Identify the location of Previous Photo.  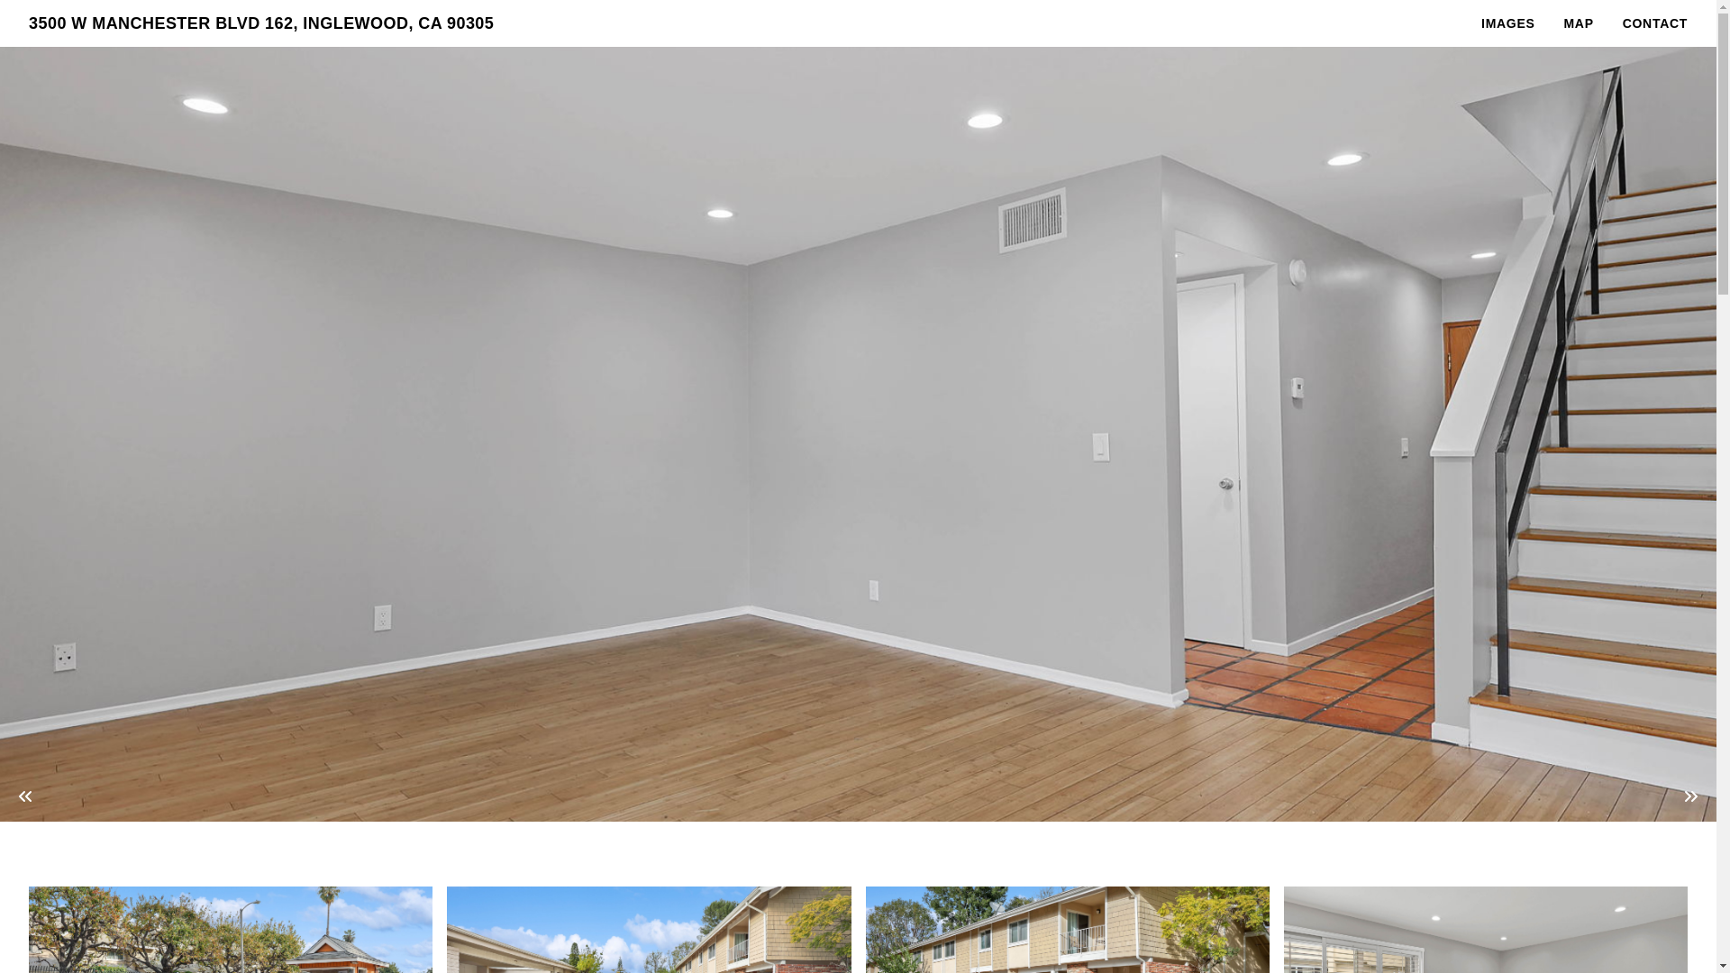
(25, 796).